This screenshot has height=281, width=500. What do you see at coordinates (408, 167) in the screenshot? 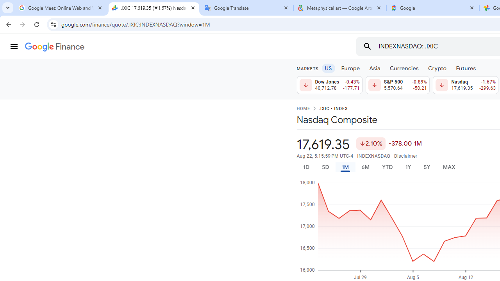
I see `1Y` at bounding box center [408, 167].